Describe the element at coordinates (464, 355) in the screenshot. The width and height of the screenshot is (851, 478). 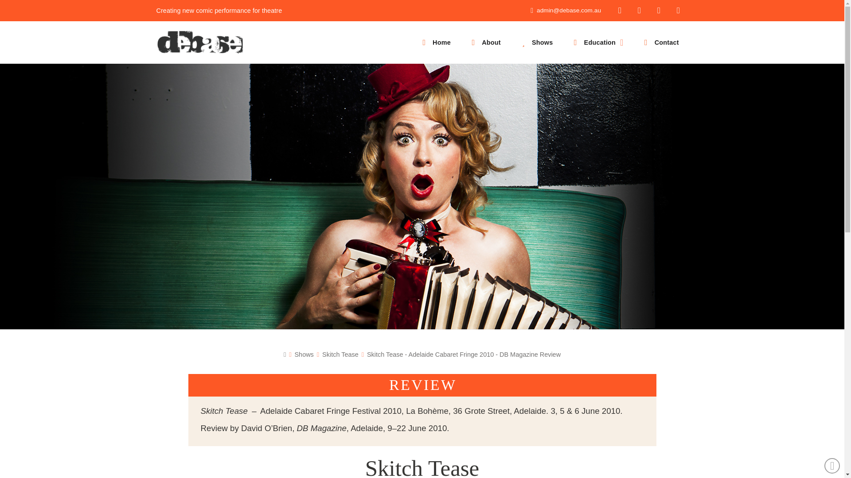
I see `You Are Here` at that location.